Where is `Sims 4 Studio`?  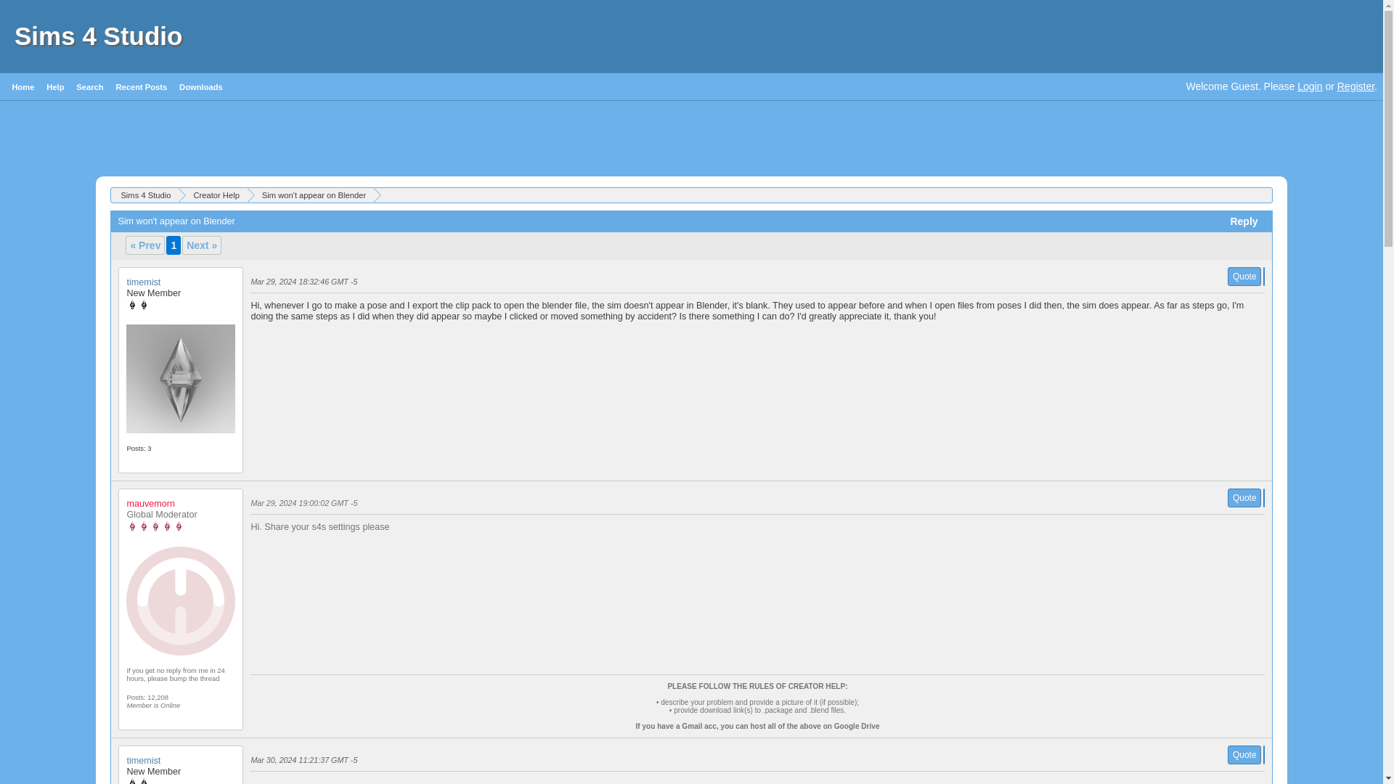
Sims 4 Studio is located at coordinates (98, 36).